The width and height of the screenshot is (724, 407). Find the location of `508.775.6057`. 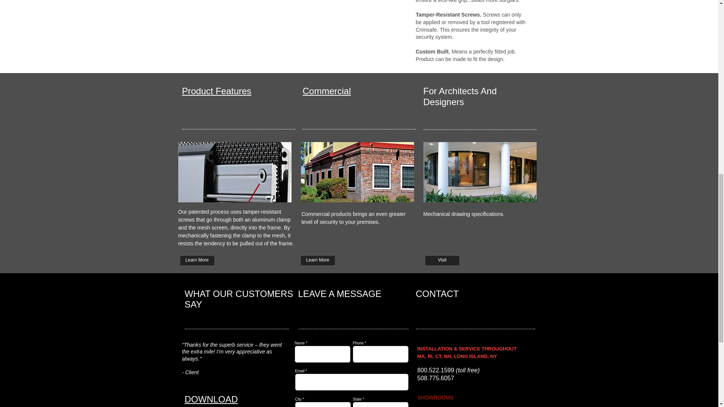

508.775.6057 is located at coordinates (435, 378).